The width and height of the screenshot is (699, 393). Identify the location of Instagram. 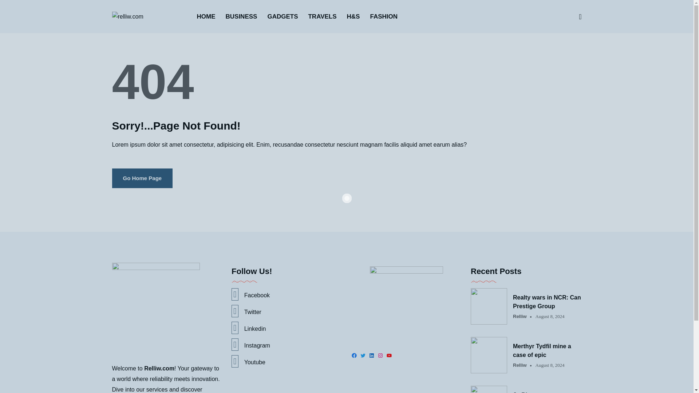
(287, 344).